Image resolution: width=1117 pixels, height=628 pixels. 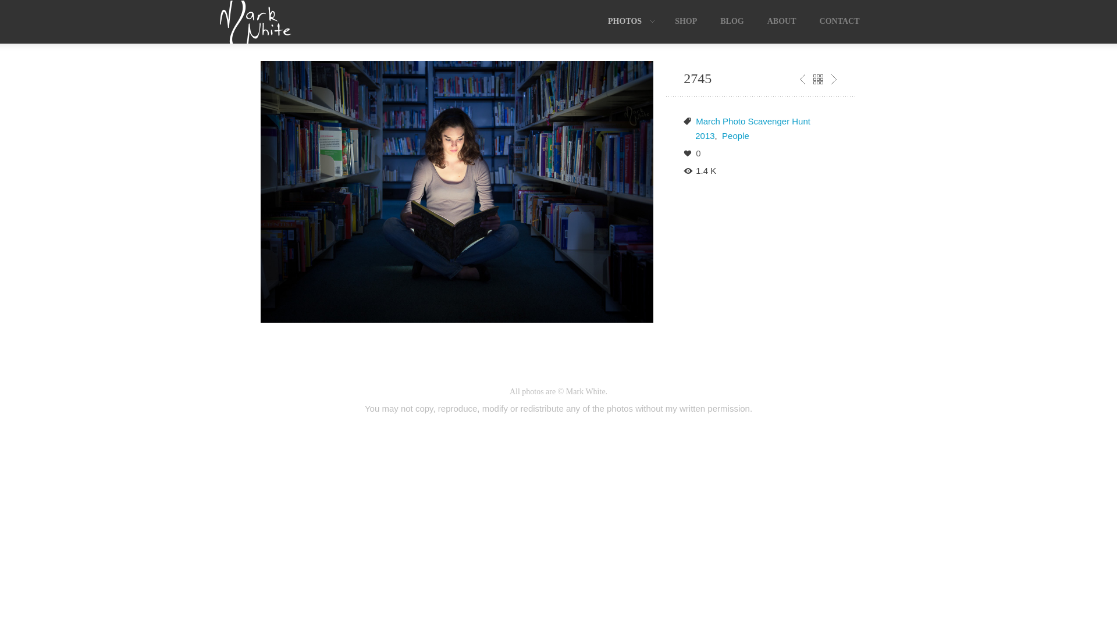 I want to click on March Photo Scavenger Hunt 2013, so click(x=753, y=129).